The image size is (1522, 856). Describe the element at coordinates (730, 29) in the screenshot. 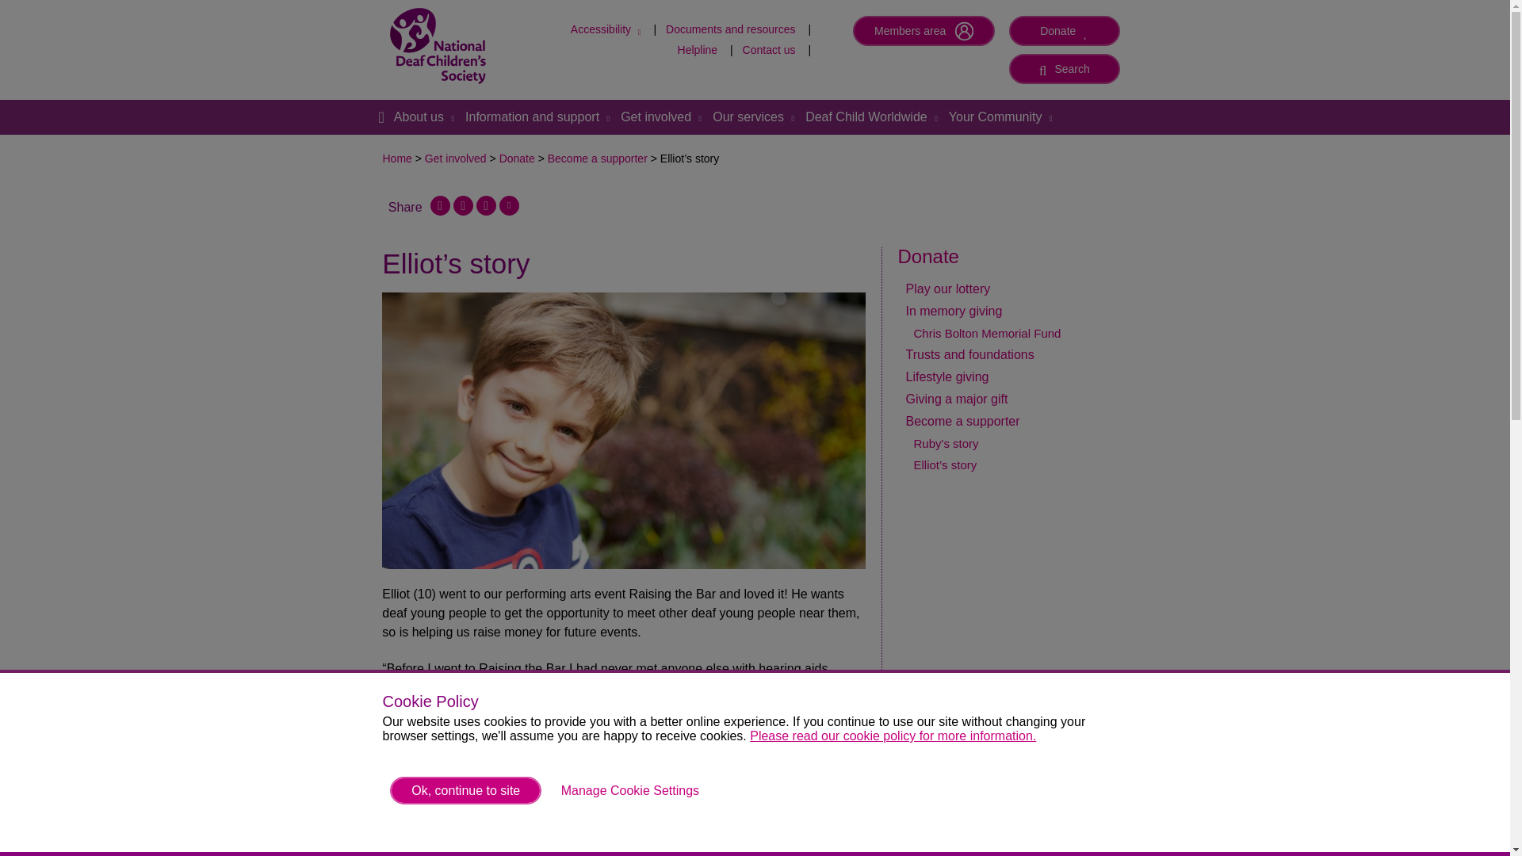

I see `Launch Login` at that location.